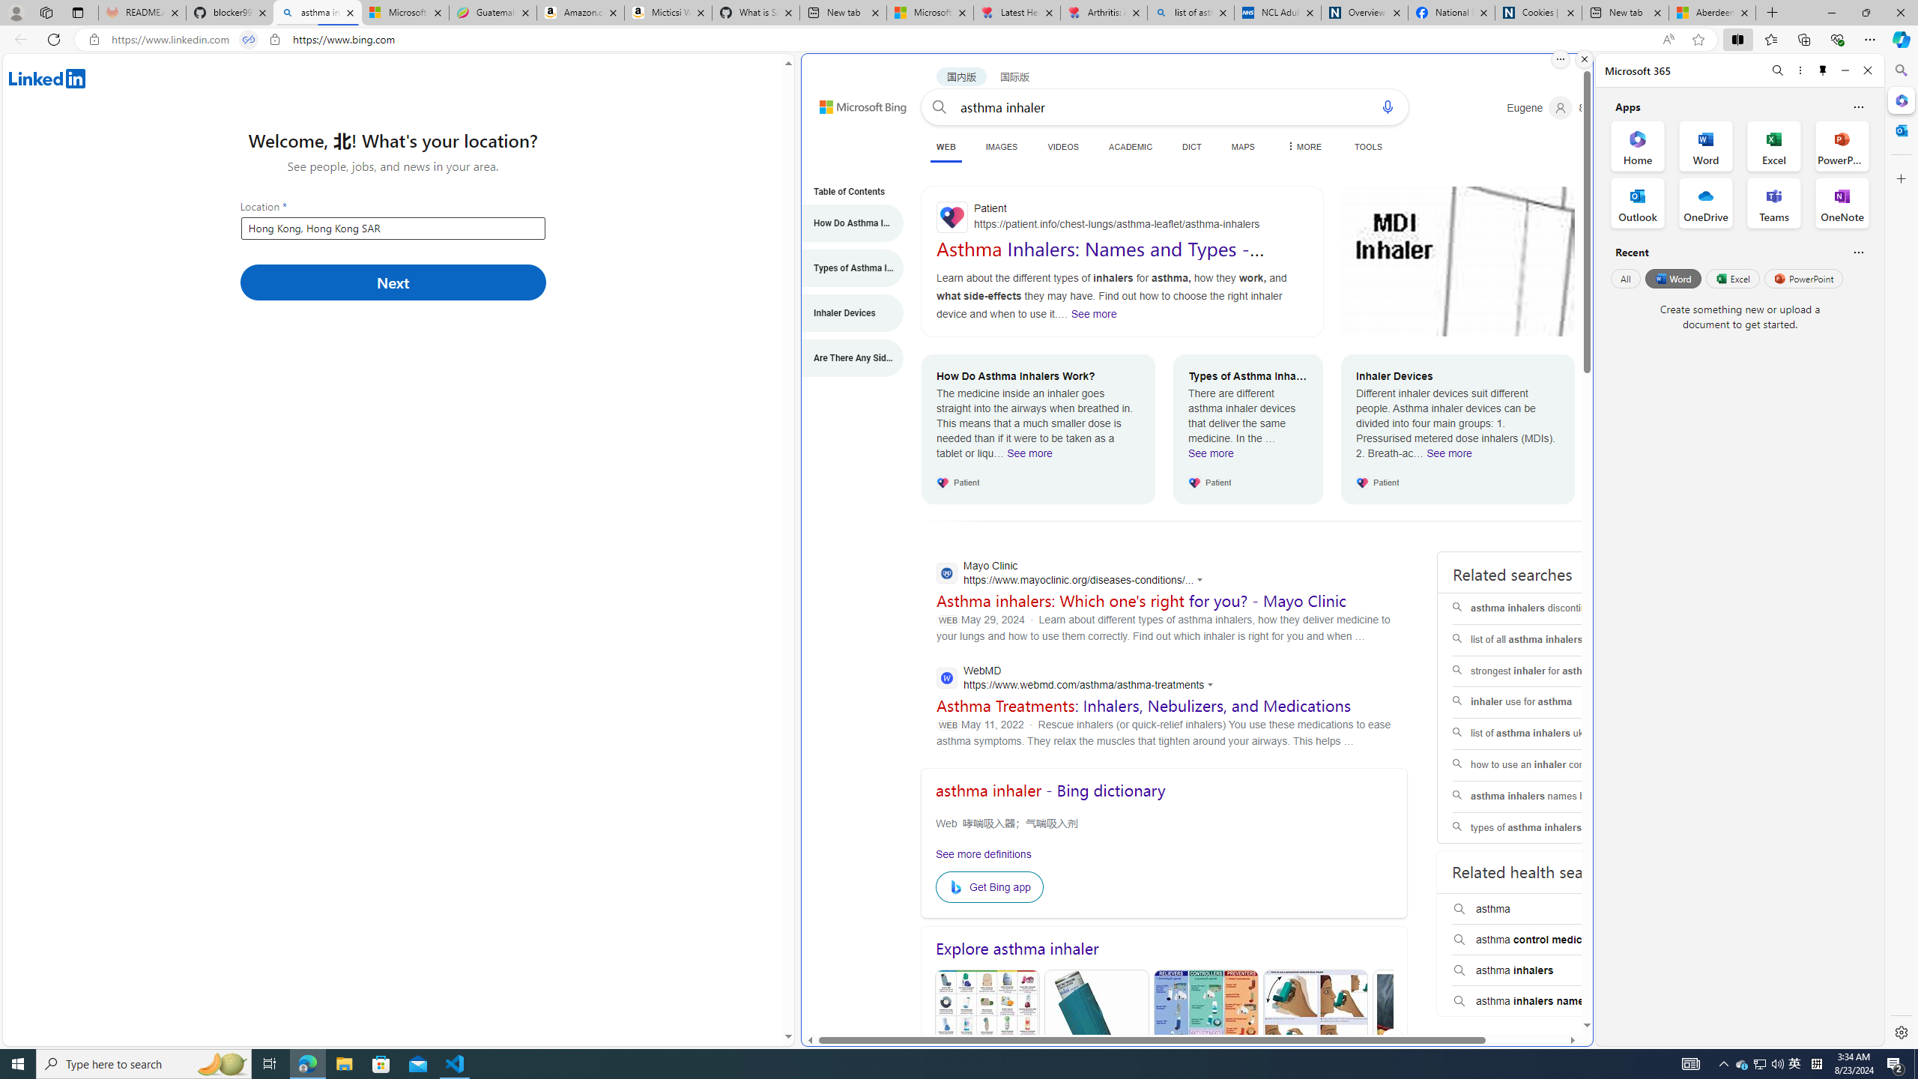 The height and width of the screenshot is (1079, 1918). What do you see at coordinates (1842, 145) in the screenshot?
I see `PowerPoint Office App` at bounding box center [1842, 145].